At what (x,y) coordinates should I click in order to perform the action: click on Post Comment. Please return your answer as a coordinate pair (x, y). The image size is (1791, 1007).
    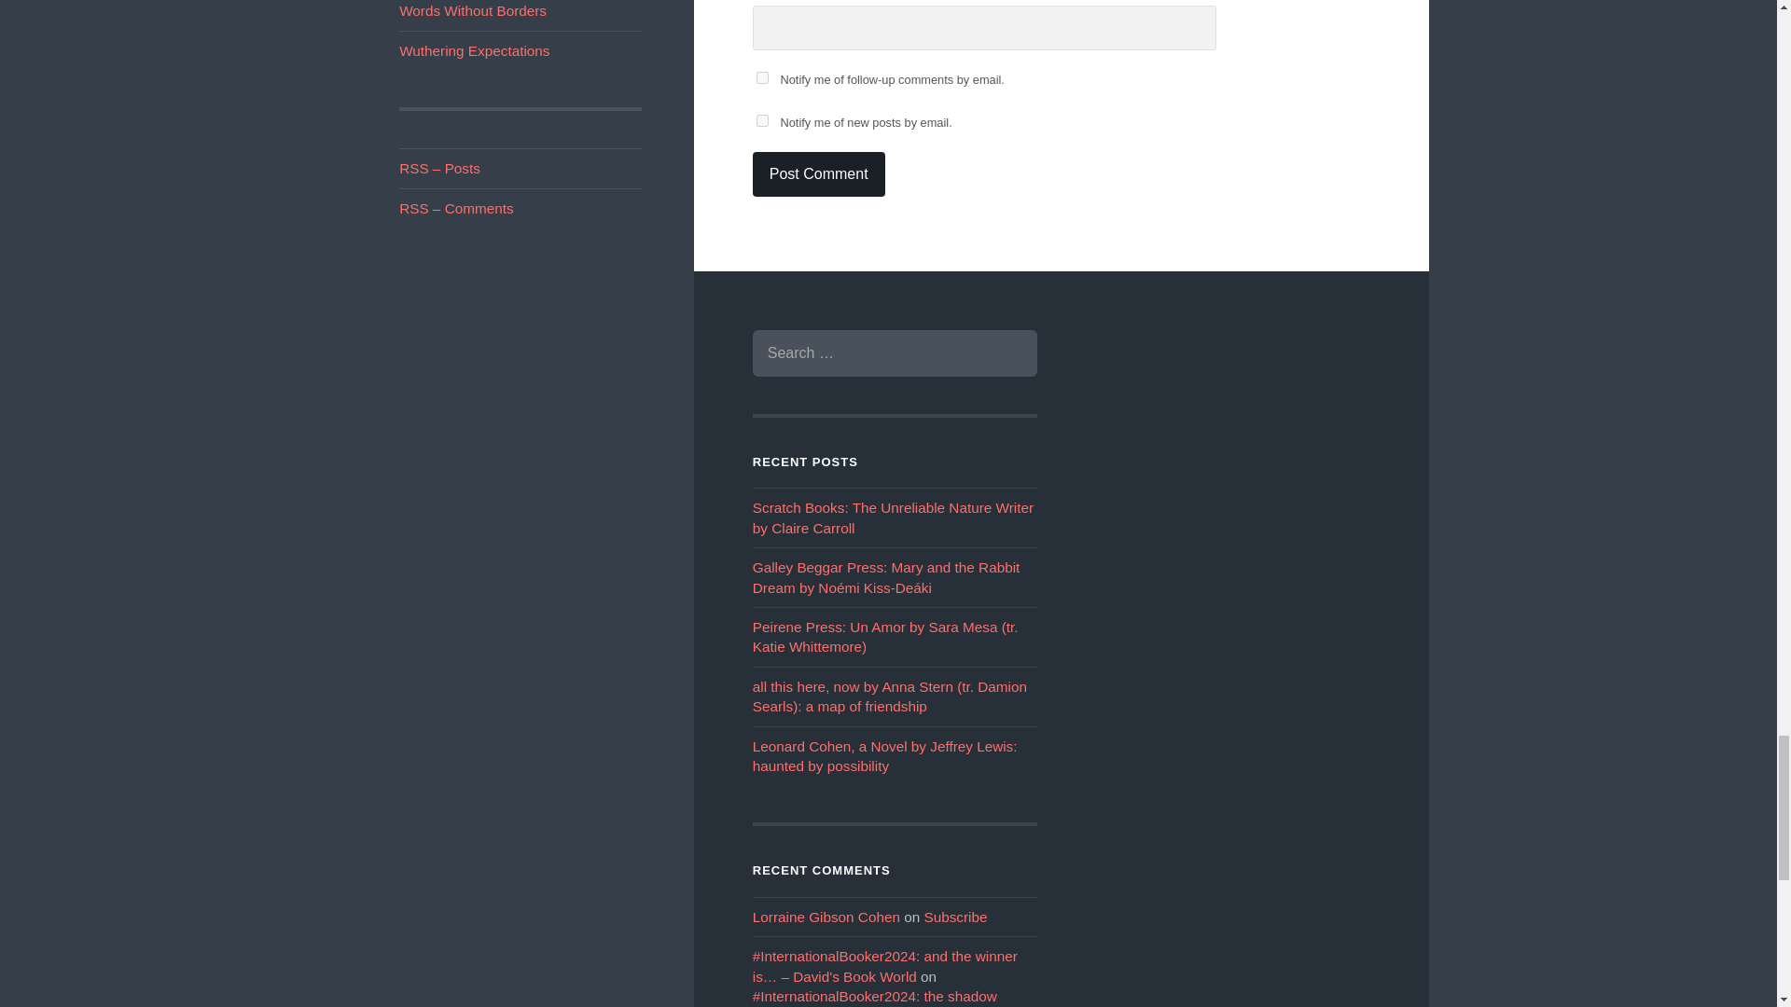
    Looking at the image, I should click on (818, 173).